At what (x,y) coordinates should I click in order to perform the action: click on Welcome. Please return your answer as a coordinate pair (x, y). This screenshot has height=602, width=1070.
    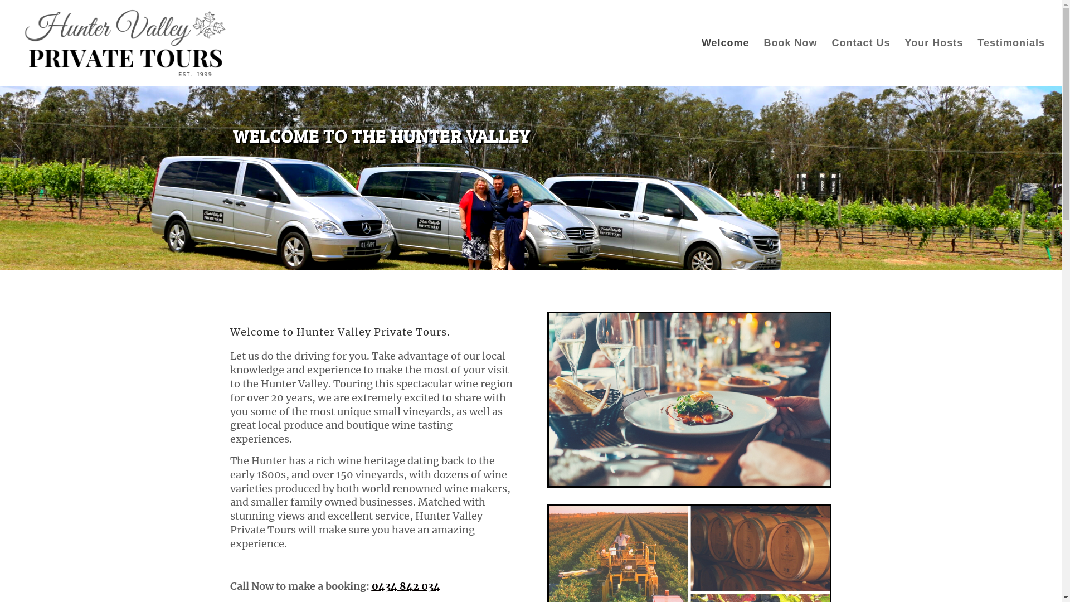
    Looking at the image, I should click on (726, 62).